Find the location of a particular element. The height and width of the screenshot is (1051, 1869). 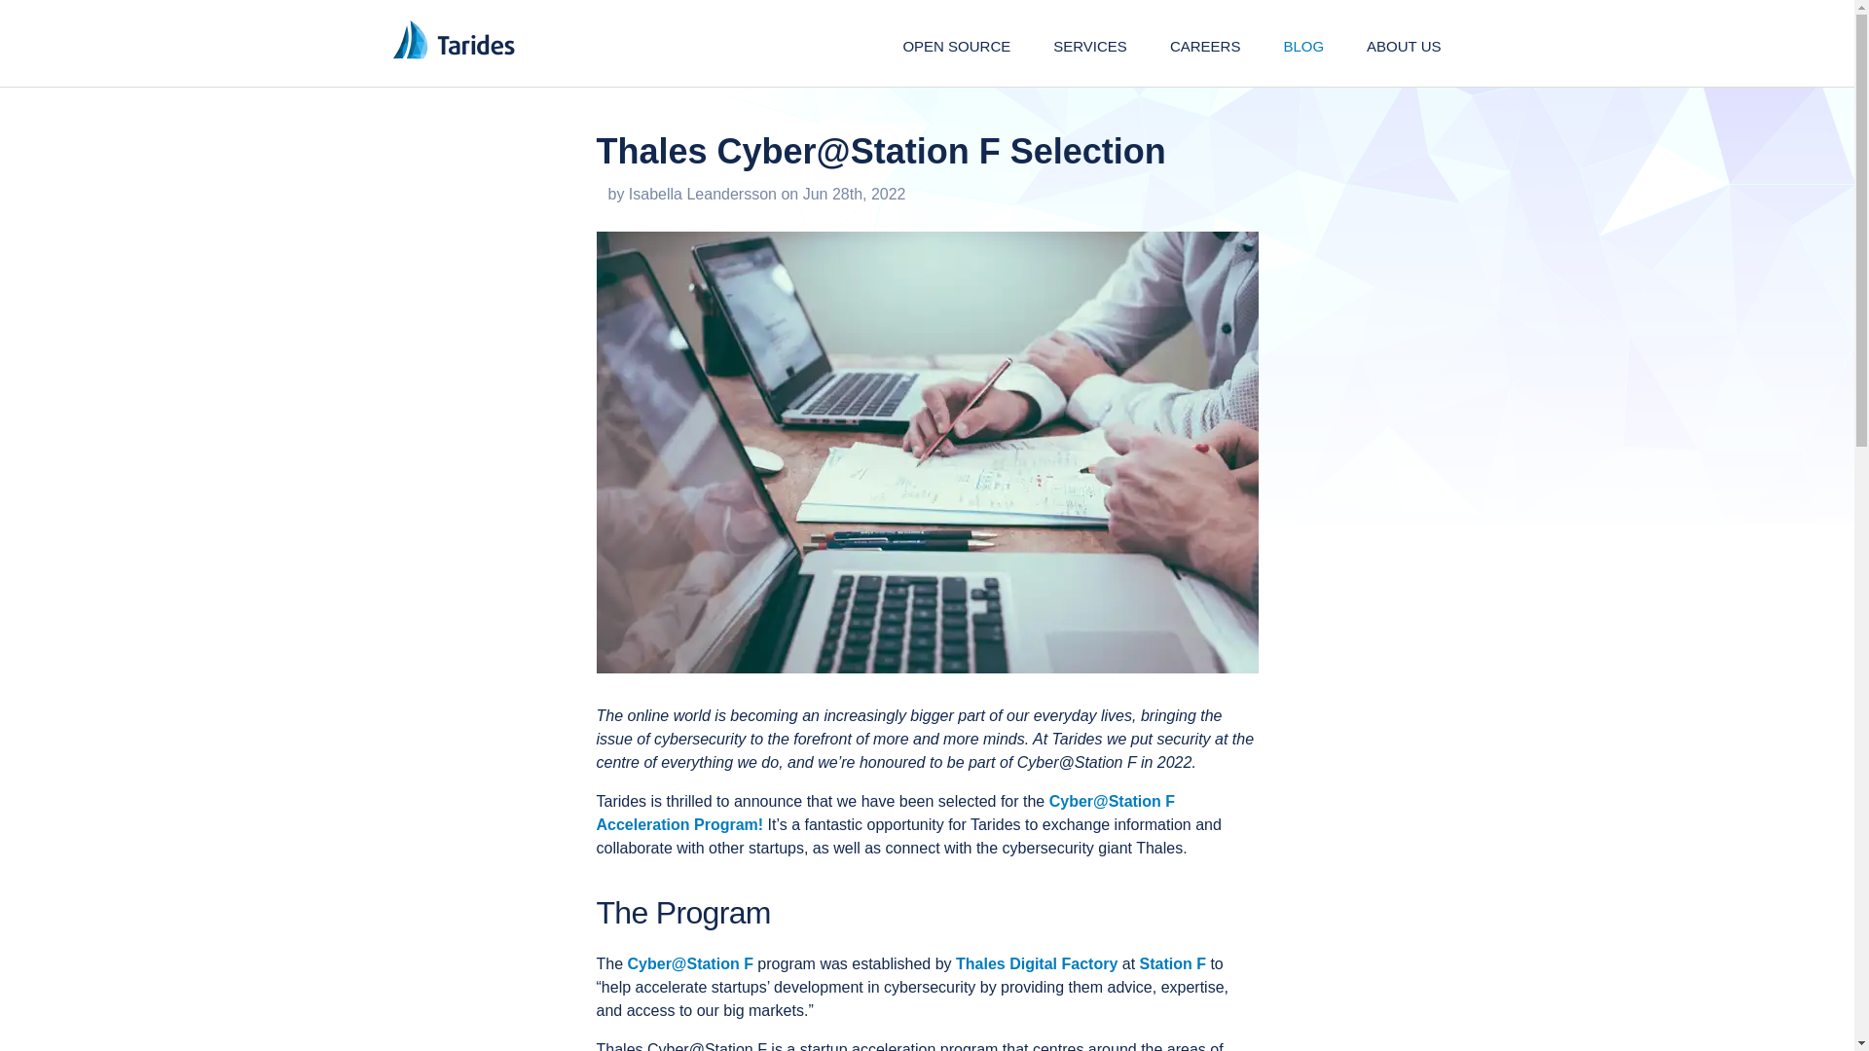

OPEN SOURCE is located at coordinates (956, 46).